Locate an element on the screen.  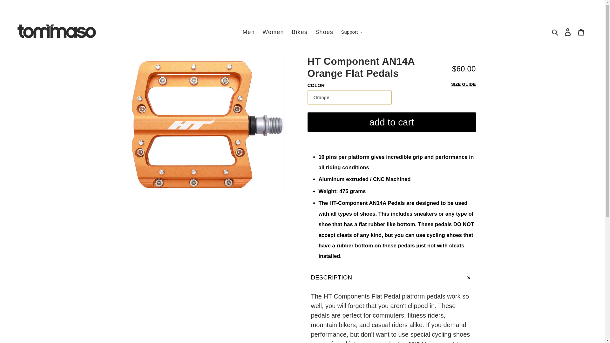
Shoes is located at coordinates (324, 32).